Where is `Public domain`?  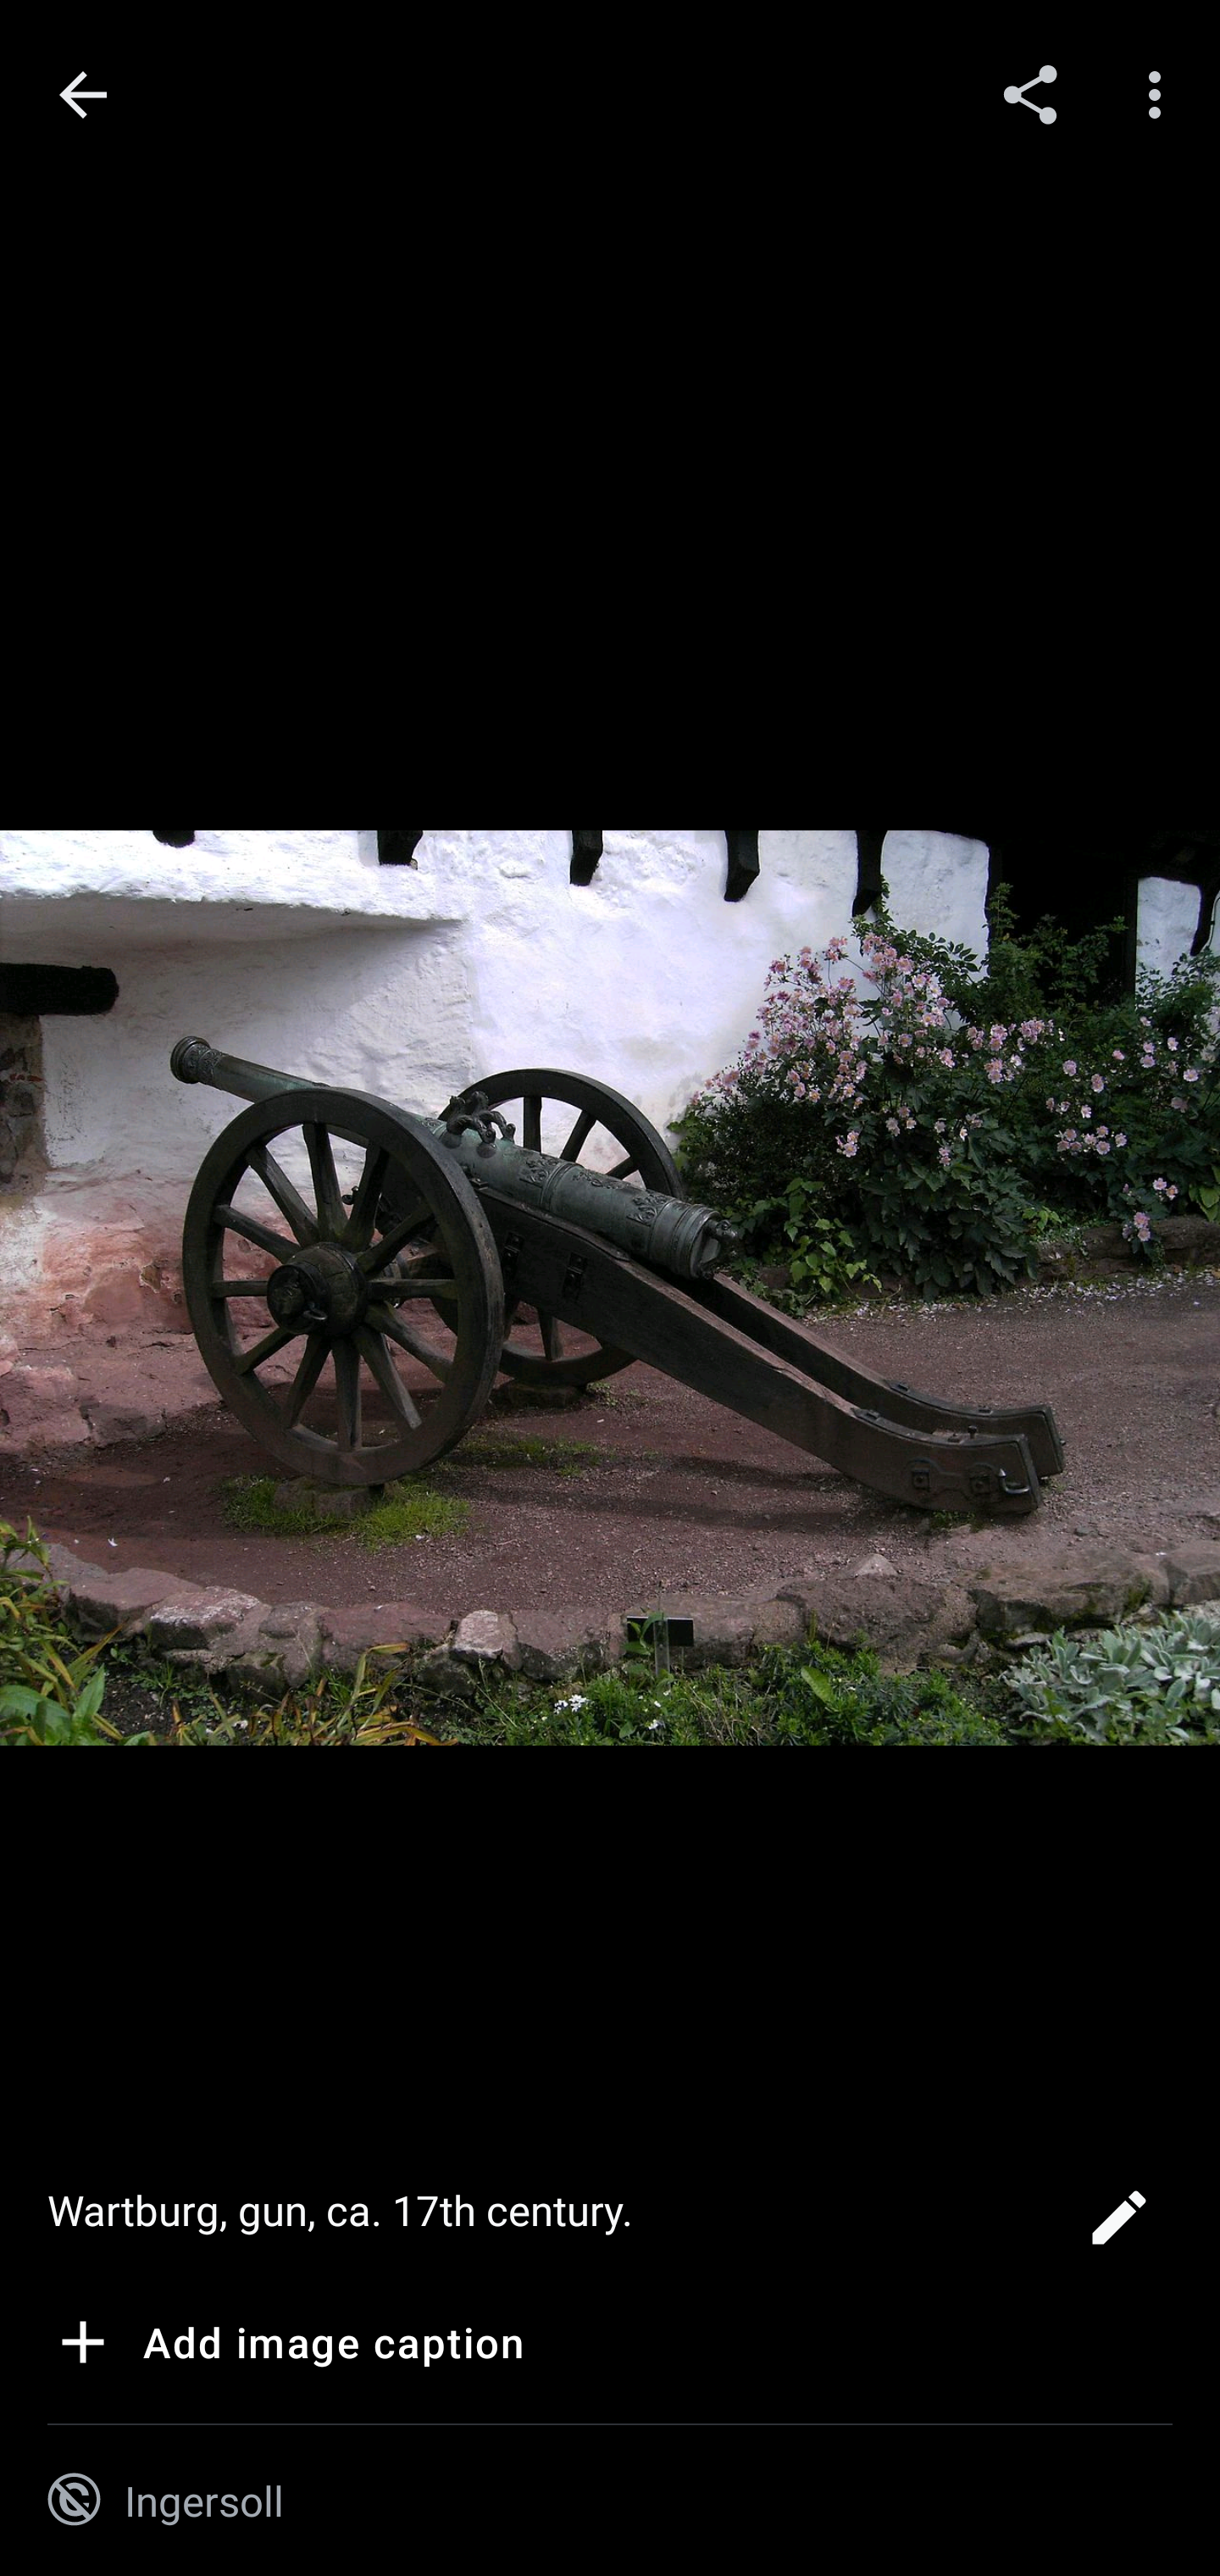 Public domain is located at coordinates (75, 2500).